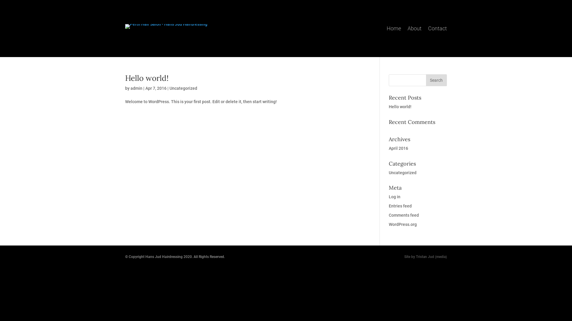  Describe the element at coordinates (403, 224) in the screenshot. I see `WordPress.org` at that location.